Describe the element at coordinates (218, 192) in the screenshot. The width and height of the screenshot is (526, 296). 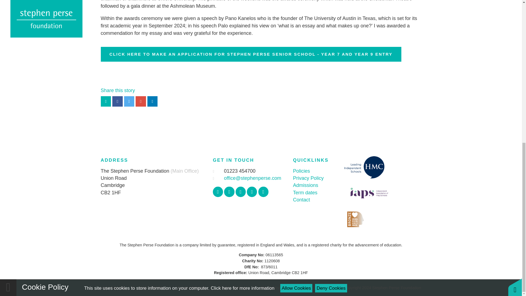
I see `Facebook` at that location.